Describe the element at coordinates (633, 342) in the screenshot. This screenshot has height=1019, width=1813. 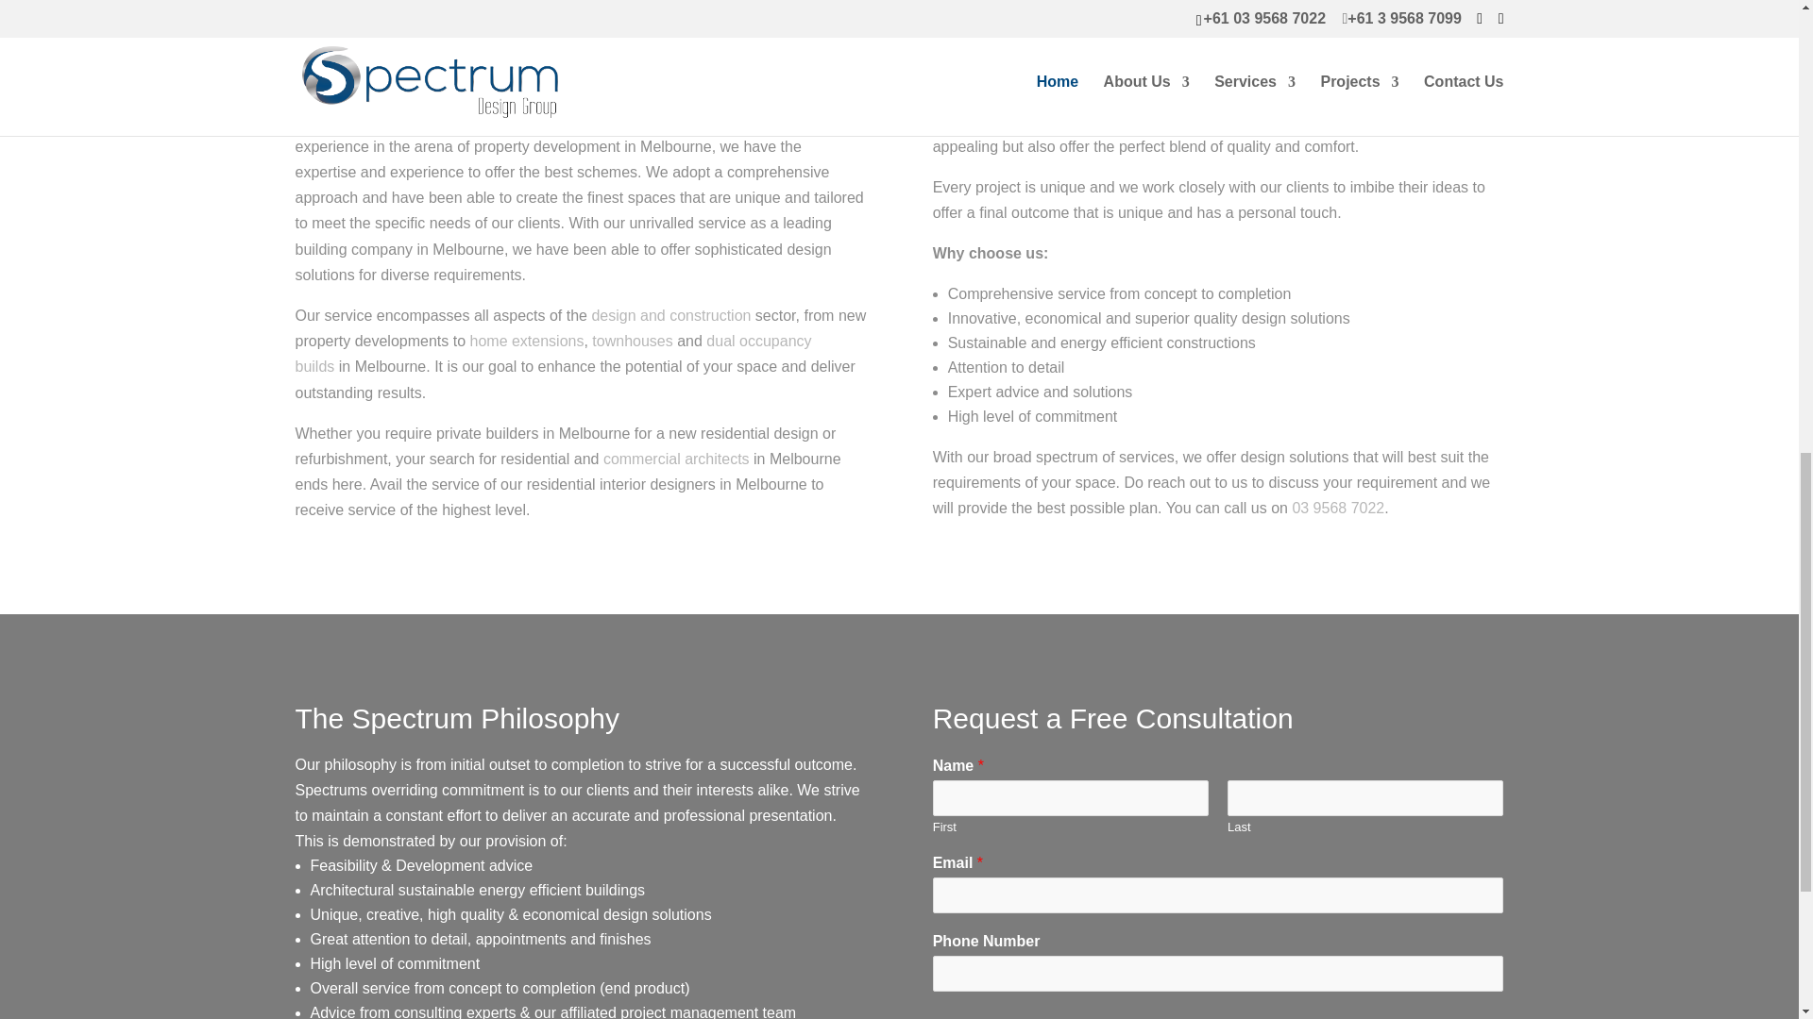
I see `townhouses` at that location.